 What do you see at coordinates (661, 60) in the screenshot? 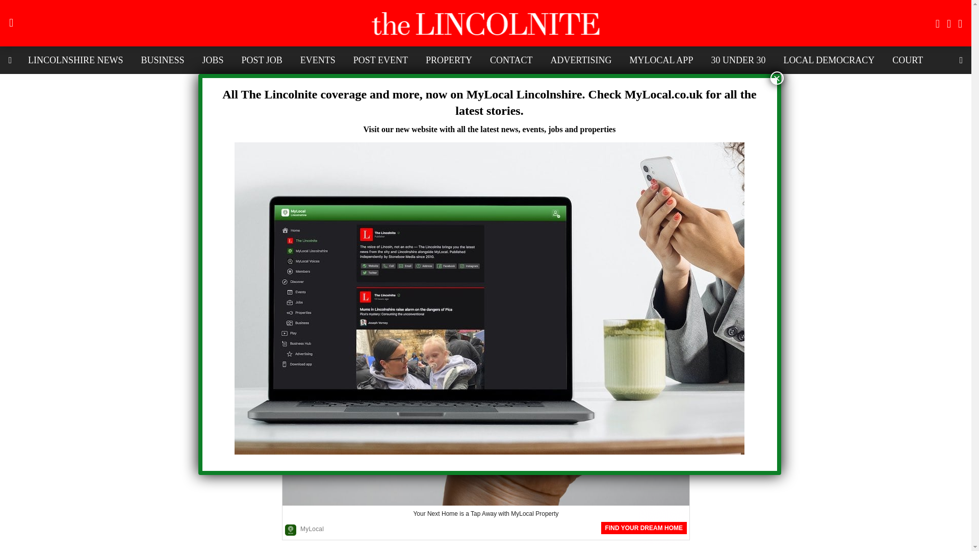
I see `MYLOCAL APP` at bounding box center [661, 60].